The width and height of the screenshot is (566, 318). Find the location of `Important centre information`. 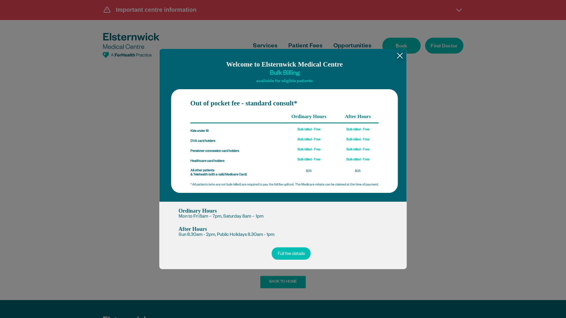

Important centre information is located at coordinates (283, 10).